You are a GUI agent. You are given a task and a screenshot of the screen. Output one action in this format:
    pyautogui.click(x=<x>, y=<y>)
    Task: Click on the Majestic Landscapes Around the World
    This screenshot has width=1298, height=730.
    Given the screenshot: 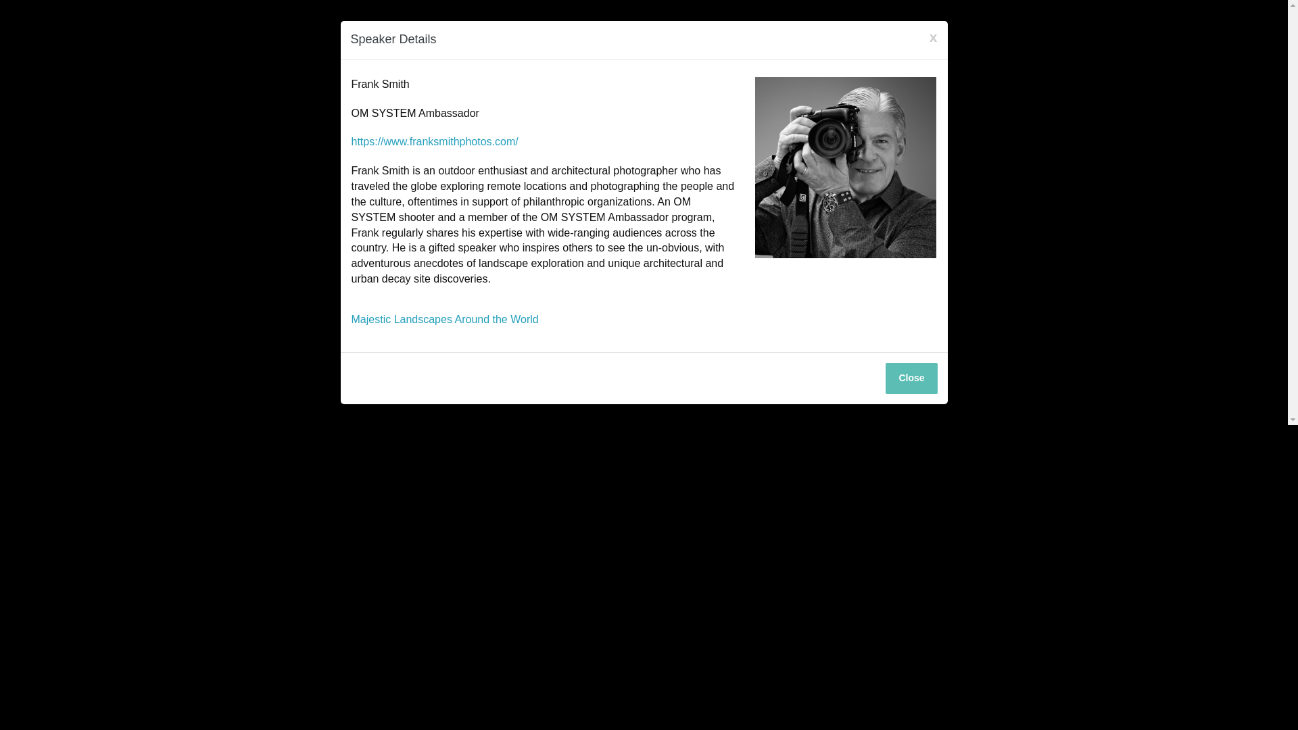 What is the action you would take?
    pyautogui.click(x=445, y=319)
    